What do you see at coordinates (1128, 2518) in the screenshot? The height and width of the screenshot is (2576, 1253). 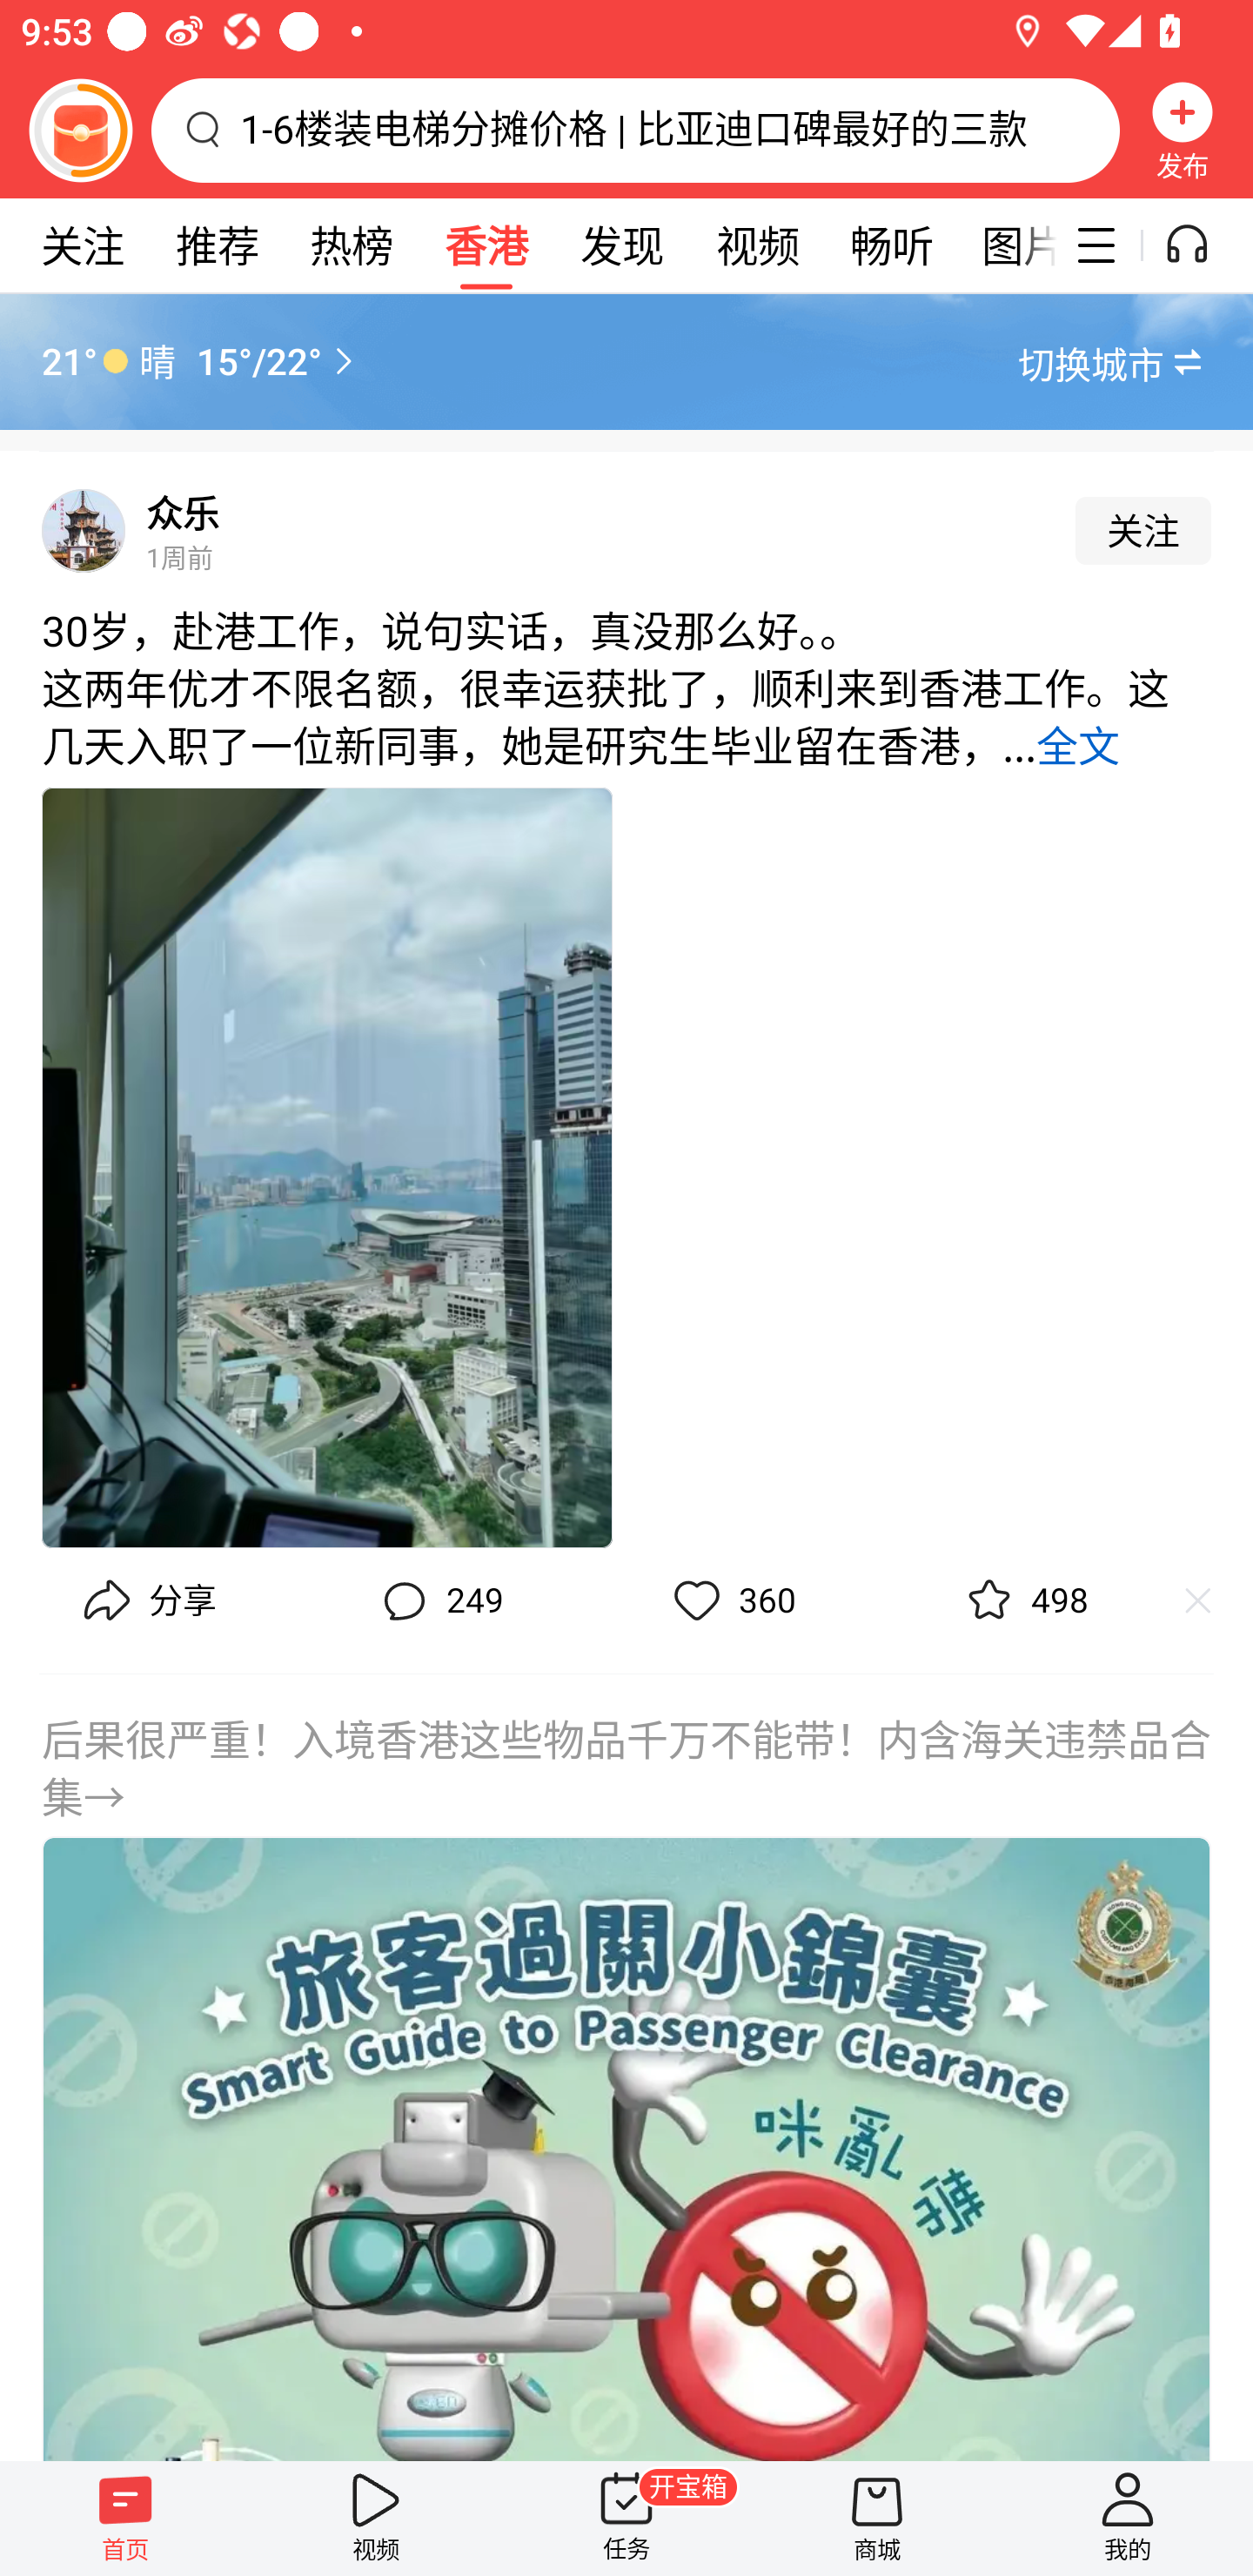 I see `我的` at bounding box center [1128, 2518].